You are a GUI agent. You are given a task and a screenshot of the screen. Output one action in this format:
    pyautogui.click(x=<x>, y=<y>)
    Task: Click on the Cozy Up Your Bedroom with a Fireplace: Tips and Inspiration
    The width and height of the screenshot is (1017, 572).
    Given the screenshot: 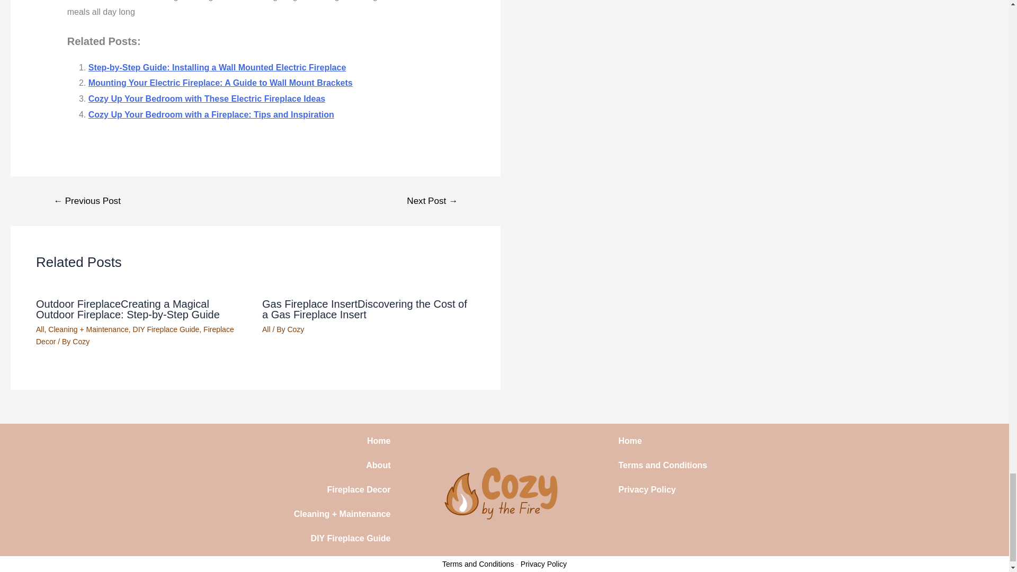 What is the action you would take?
    pyautogui.click(x=211, y=114)
    